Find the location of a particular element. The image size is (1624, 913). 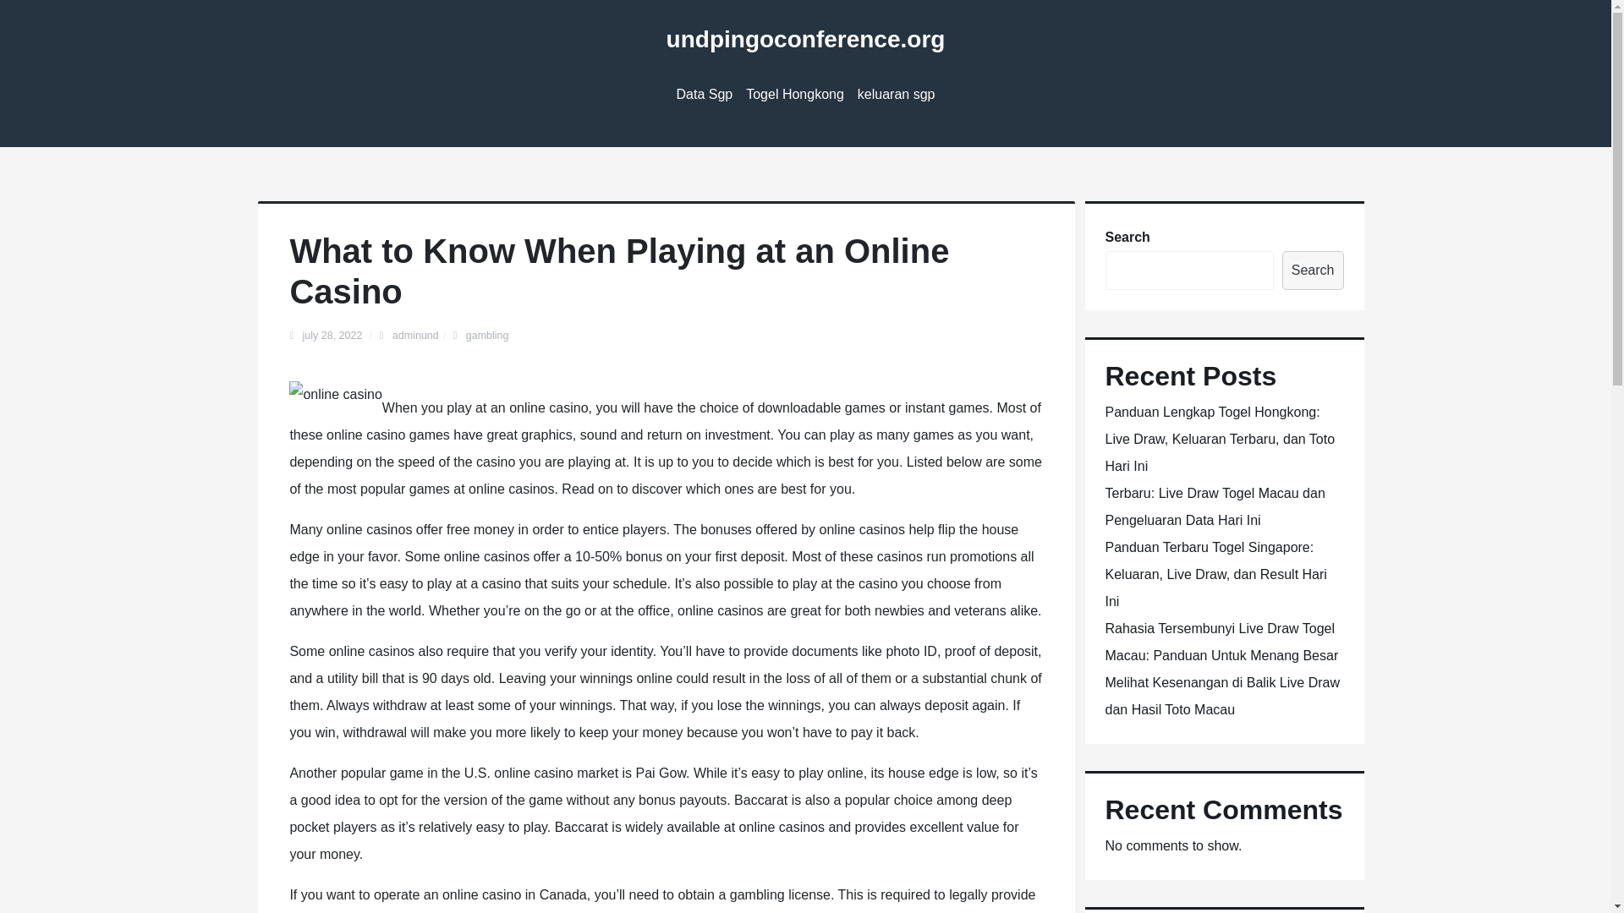

undpingoconference.org is located at coordinates (805, 39).